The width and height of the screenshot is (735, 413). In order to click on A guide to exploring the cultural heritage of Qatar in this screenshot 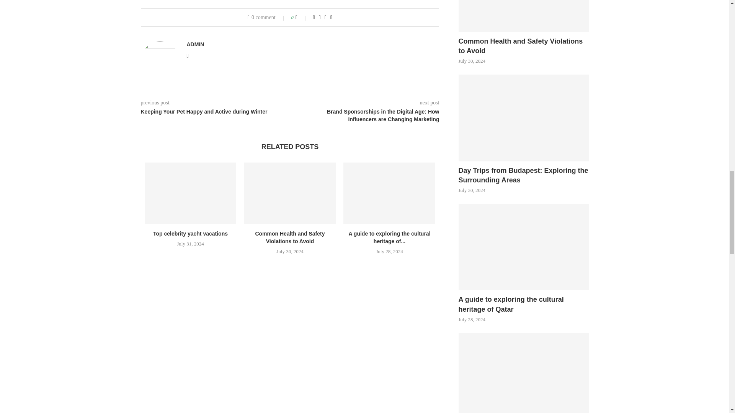, I will do `click(389, 193)`.